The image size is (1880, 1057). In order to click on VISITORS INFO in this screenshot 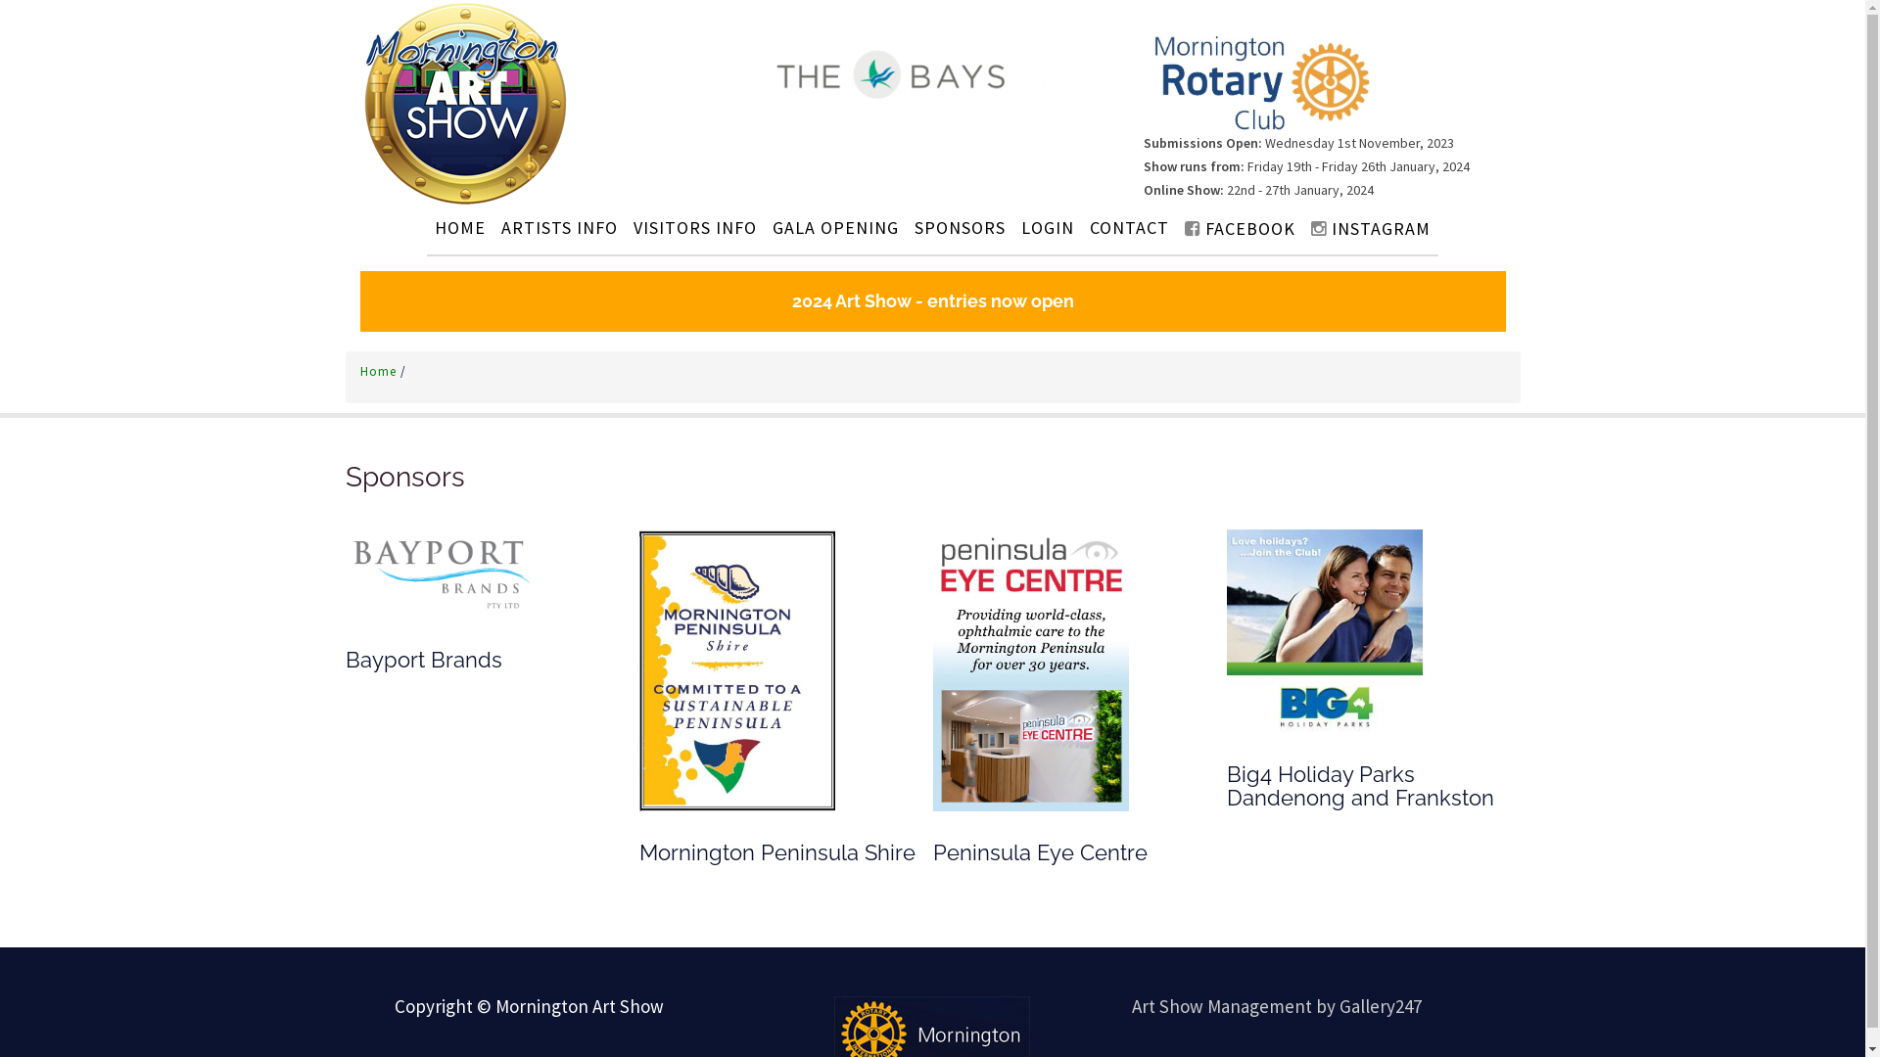, I will do `click(695, 227)`.